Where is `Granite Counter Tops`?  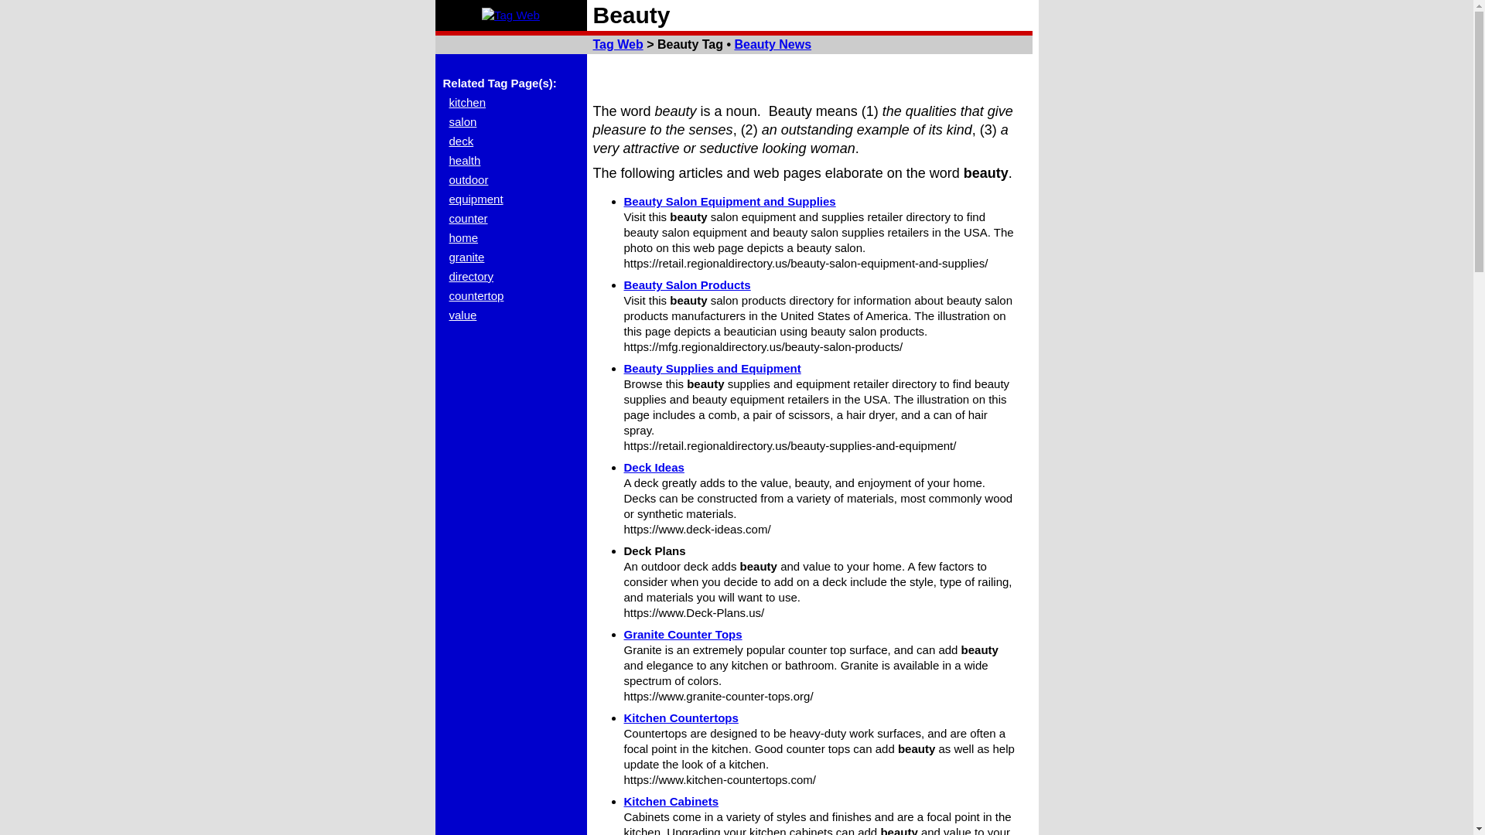
Granite Counter Tops is located at coordinates (682, 634).